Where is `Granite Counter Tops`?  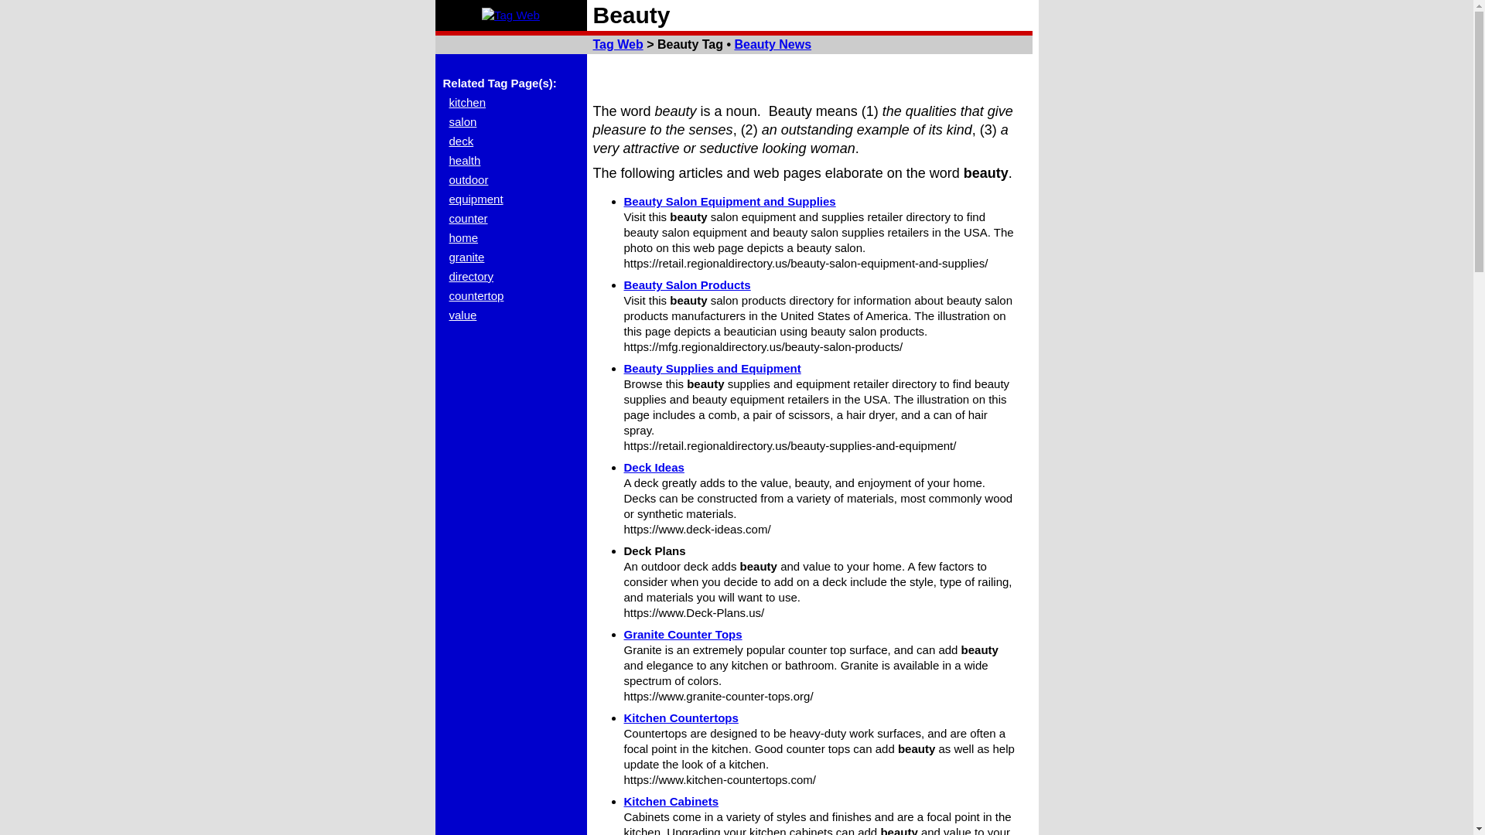
Granite Counter Tops is located at coordinates (682, 634).